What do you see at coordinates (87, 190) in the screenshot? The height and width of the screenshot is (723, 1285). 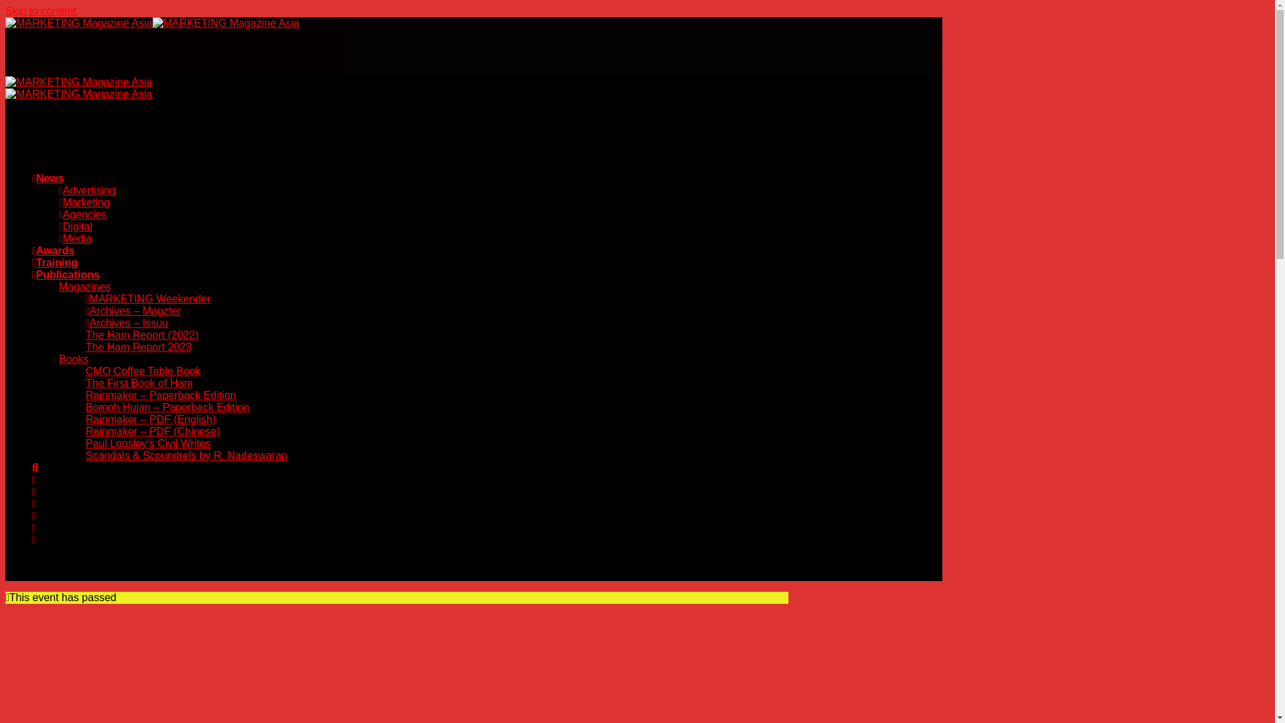 I see `Advertising` at bounding box center [87, 190].